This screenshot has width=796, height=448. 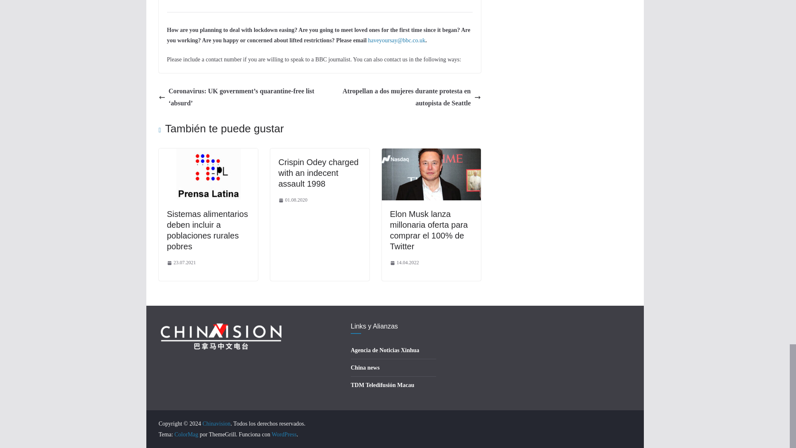 I want to click on Crispin Odey charged with an indecent assault 1998, so click(x=318, y=173).